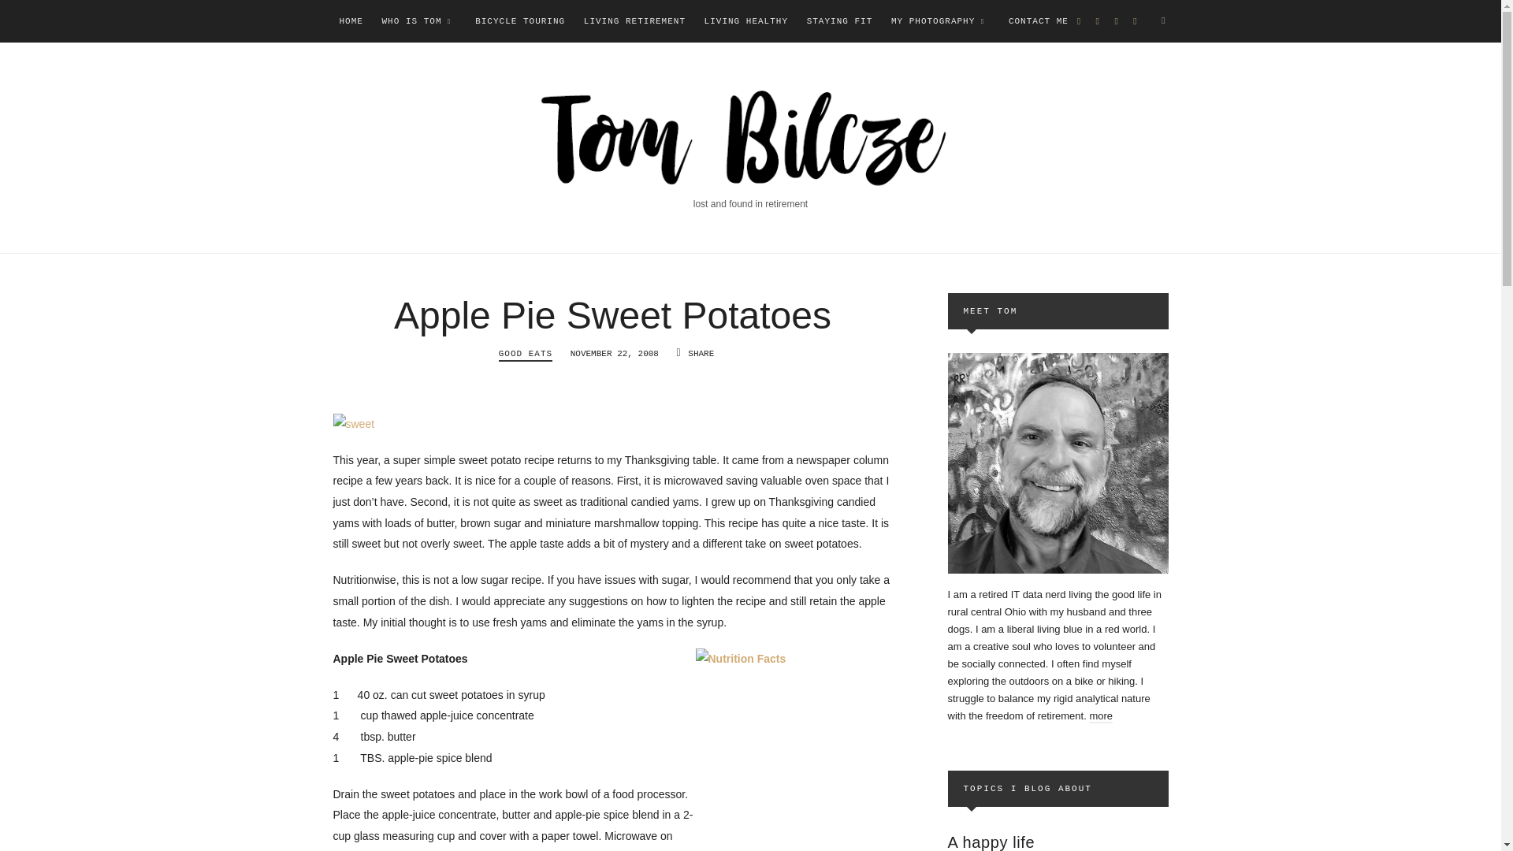 The width and height of the screenshot is (1513, 851). What do you see at coordinates (634, 21) in the screenshot?
I see `LIVING RETIREMENT` at bounding box center [634, 21].